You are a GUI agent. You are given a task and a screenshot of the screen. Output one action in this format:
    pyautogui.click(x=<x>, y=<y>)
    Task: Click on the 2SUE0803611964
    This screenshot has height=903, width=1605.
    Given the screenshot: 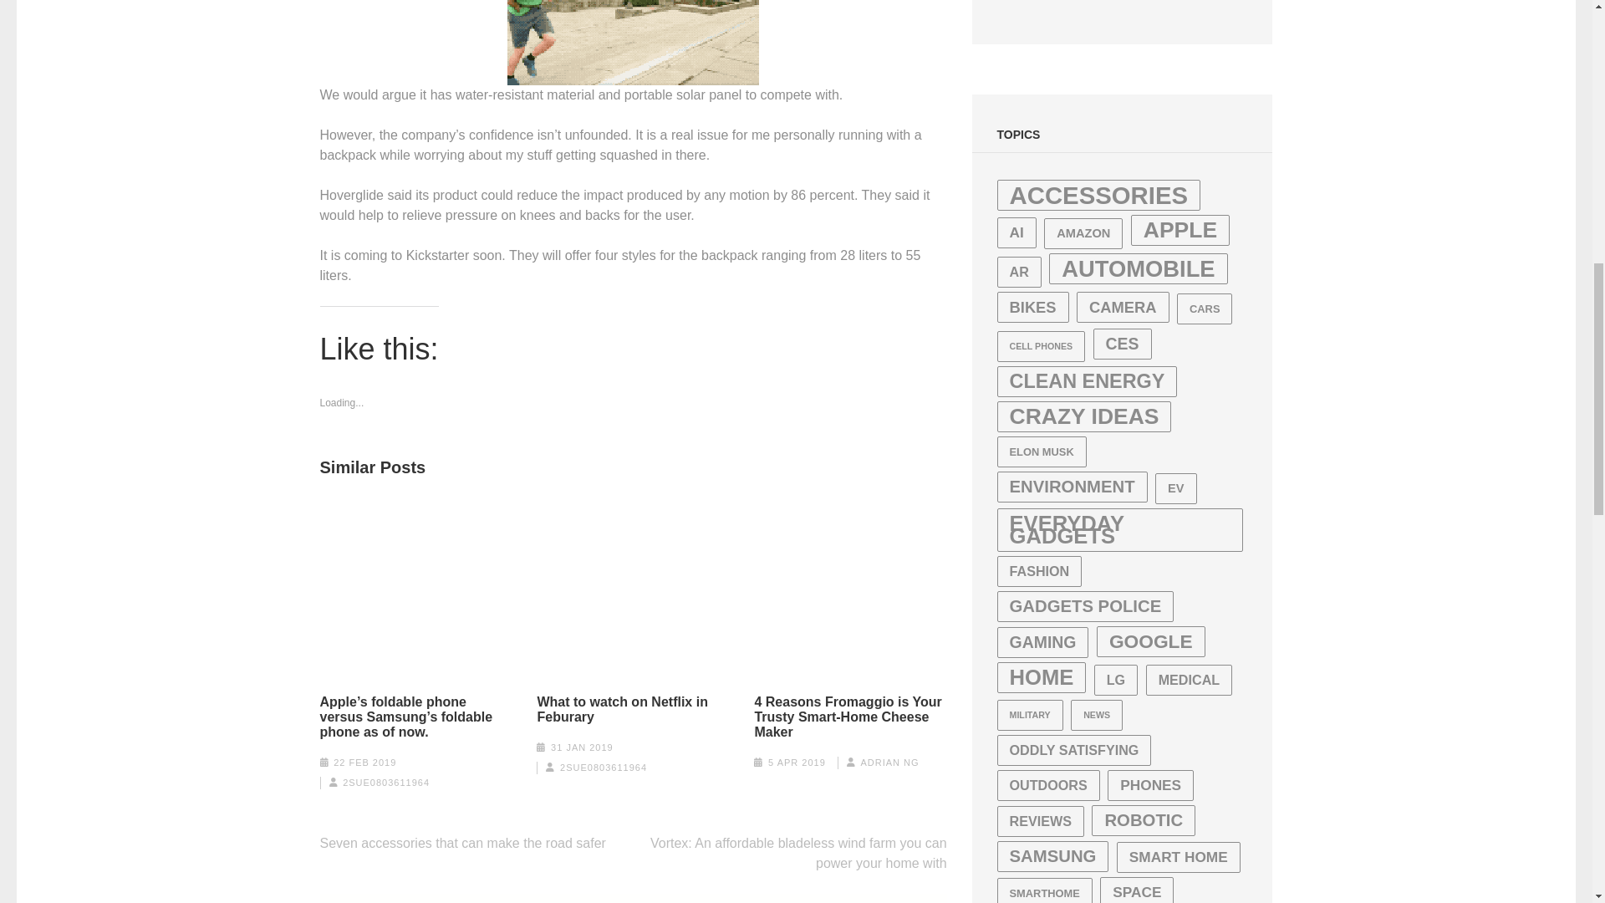 What is the action you would take?
    pyautogui.click(x=604, y=768)
    